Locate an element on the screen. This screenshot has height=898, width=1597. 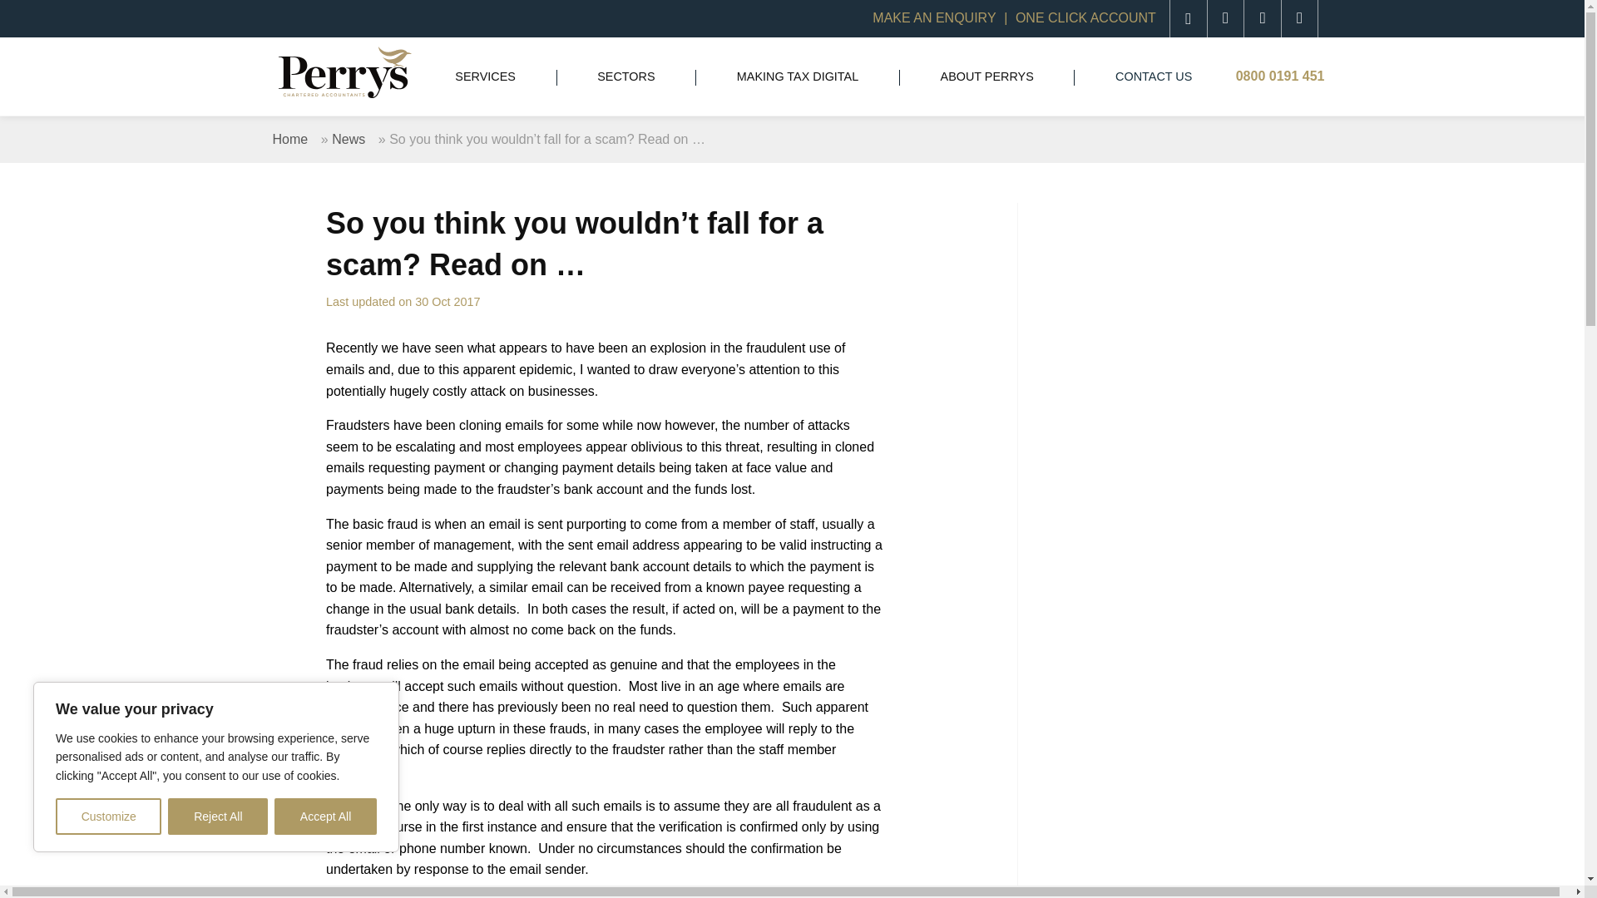
Perrys Chartered Accountants is located at coordinates (344, 70).